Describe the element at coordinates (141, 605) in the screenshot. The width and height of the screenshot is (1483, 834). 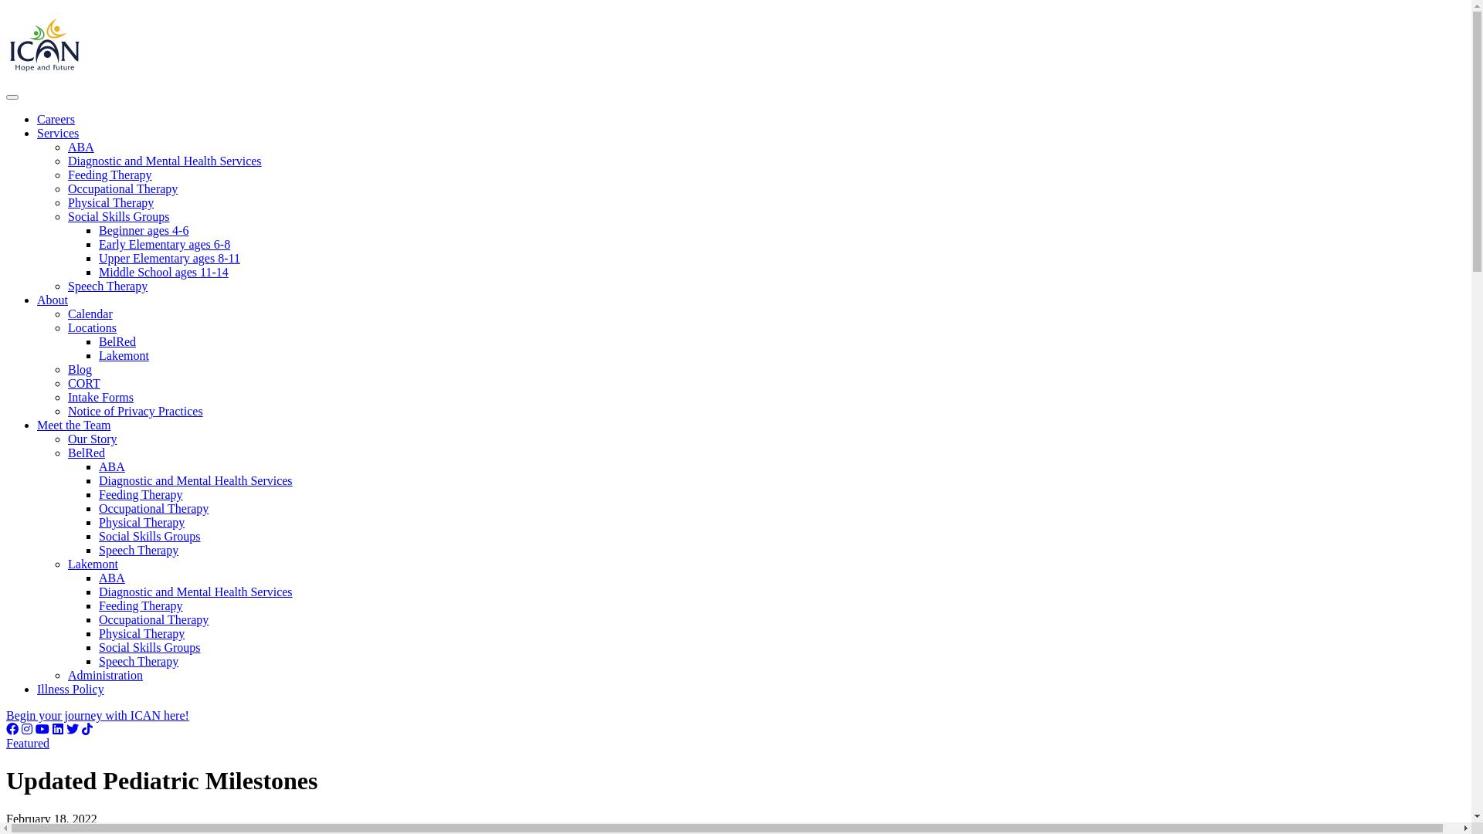
I see `Feeding Therapy` at that location.